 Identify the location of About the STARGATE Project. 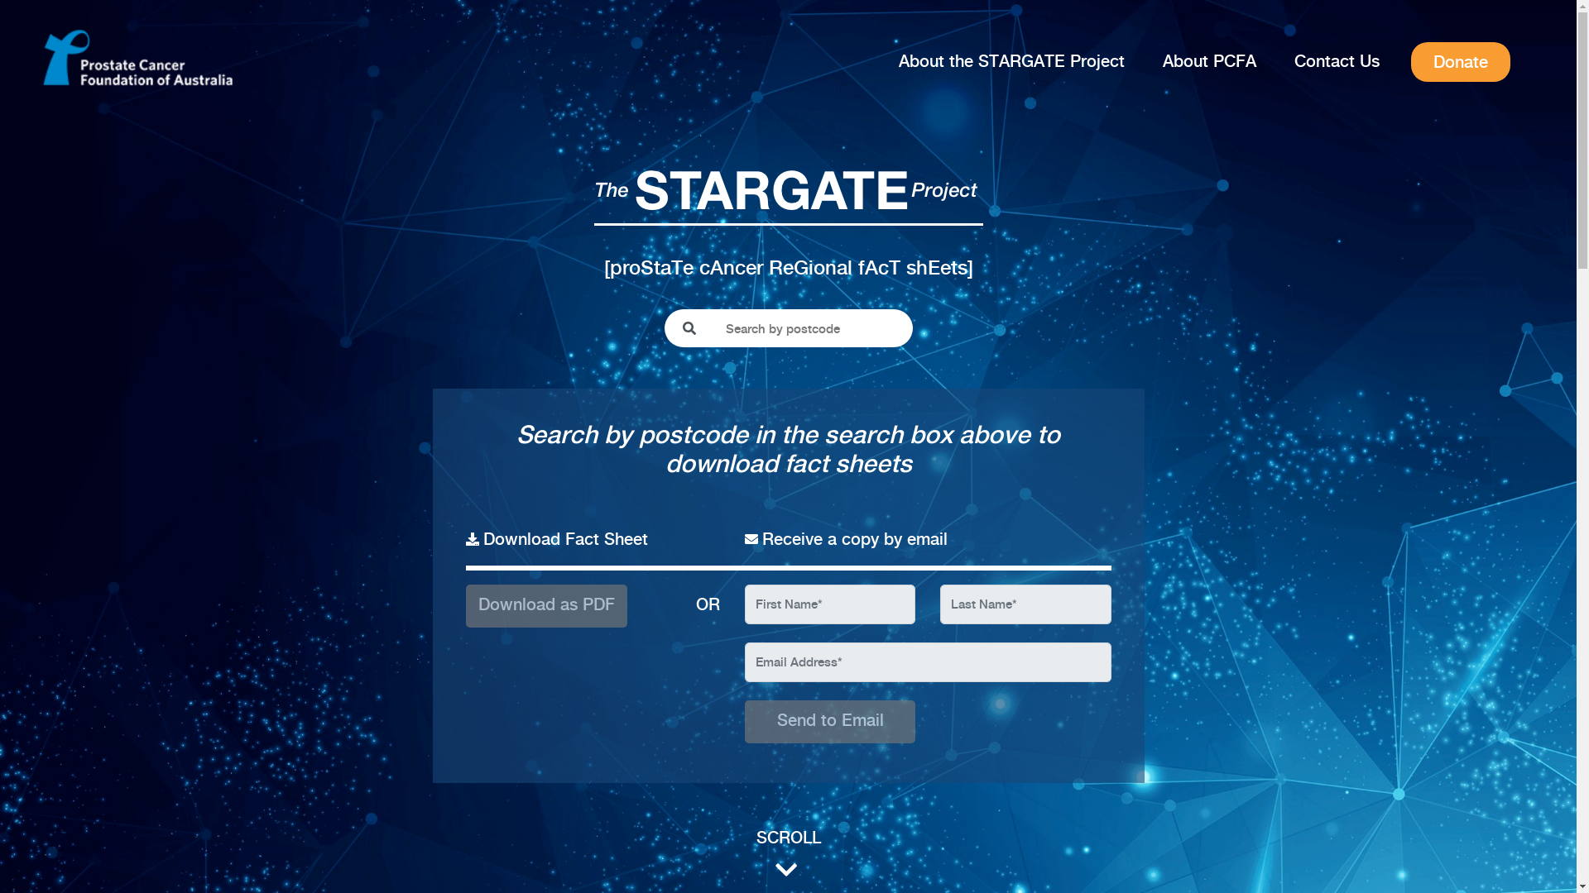
(1011, 63).